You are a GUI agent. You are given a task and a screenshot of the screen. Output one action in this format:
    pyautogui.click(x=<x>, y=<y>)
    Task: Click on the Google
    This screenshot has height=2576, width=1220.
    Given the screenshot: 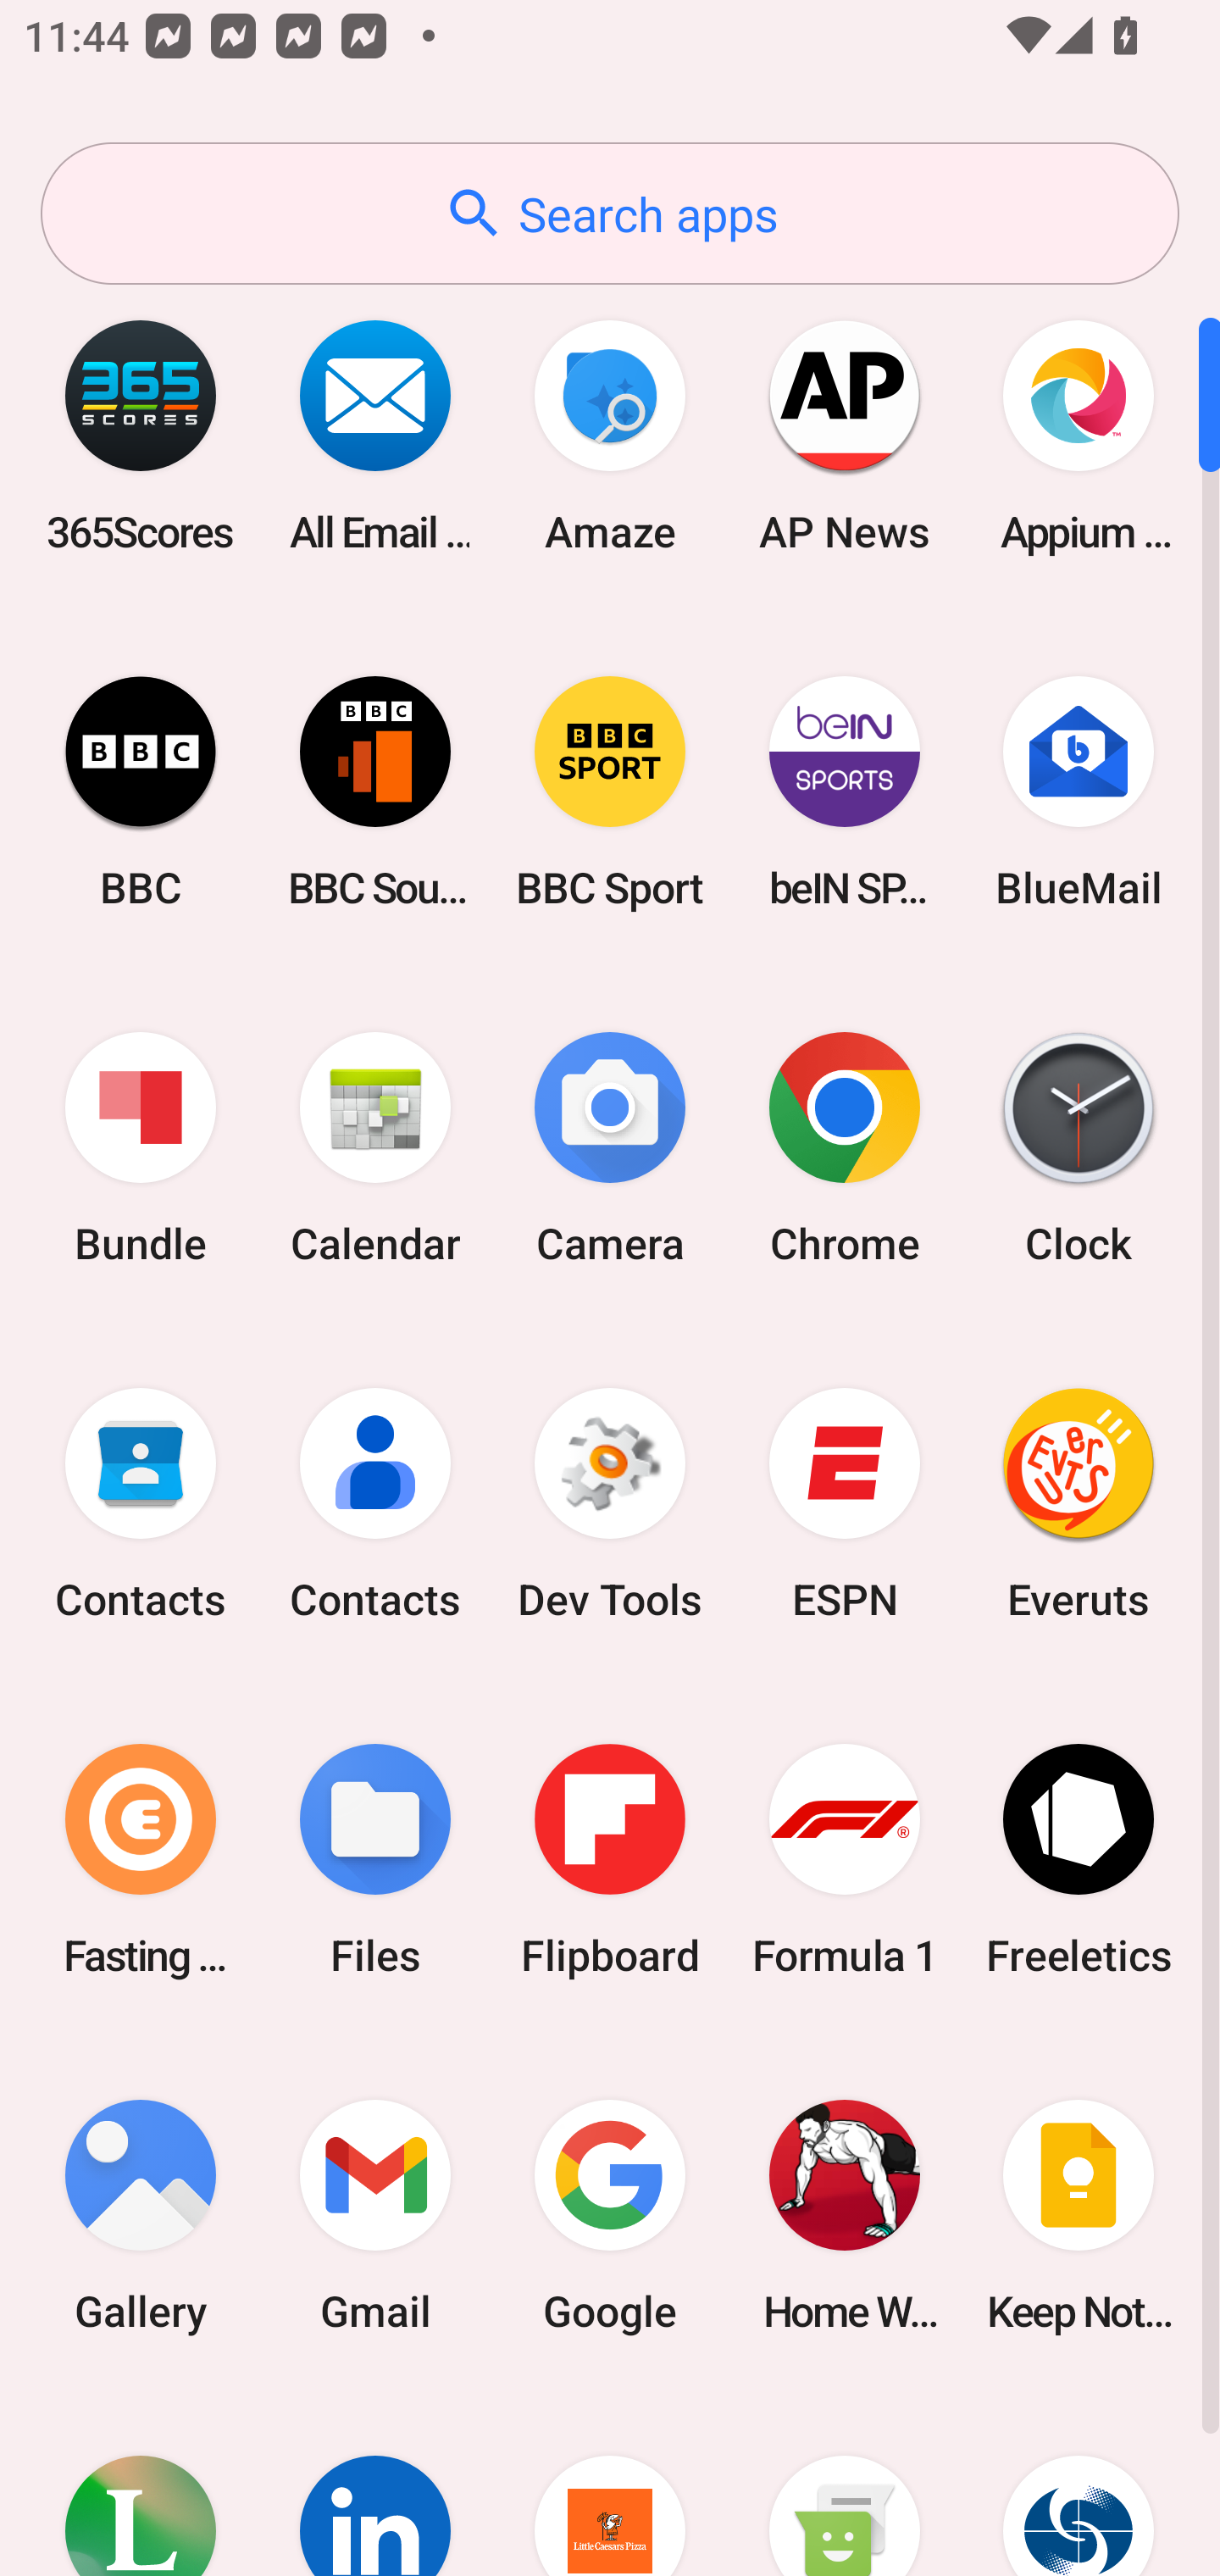 What is the action you would take?
    pyautogui.click(x=610, y=2215)
    